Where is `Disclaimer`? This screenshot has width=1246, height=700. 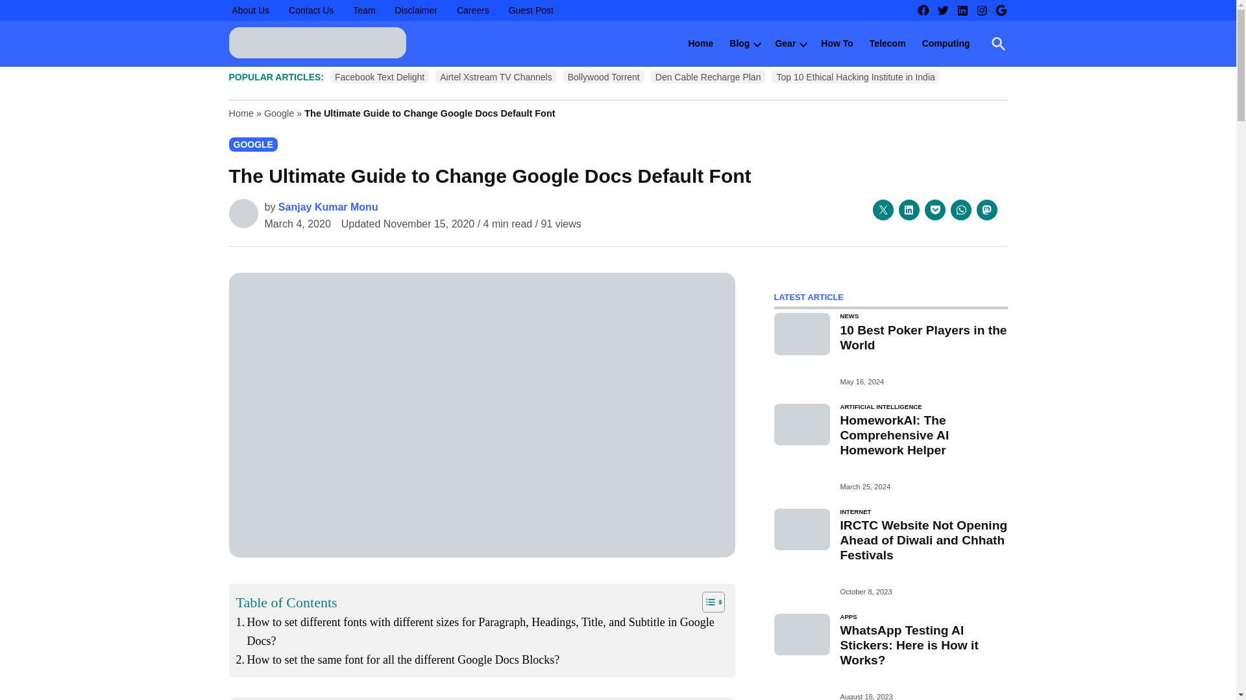 Disclaimer is located at coordinates (417, 10).